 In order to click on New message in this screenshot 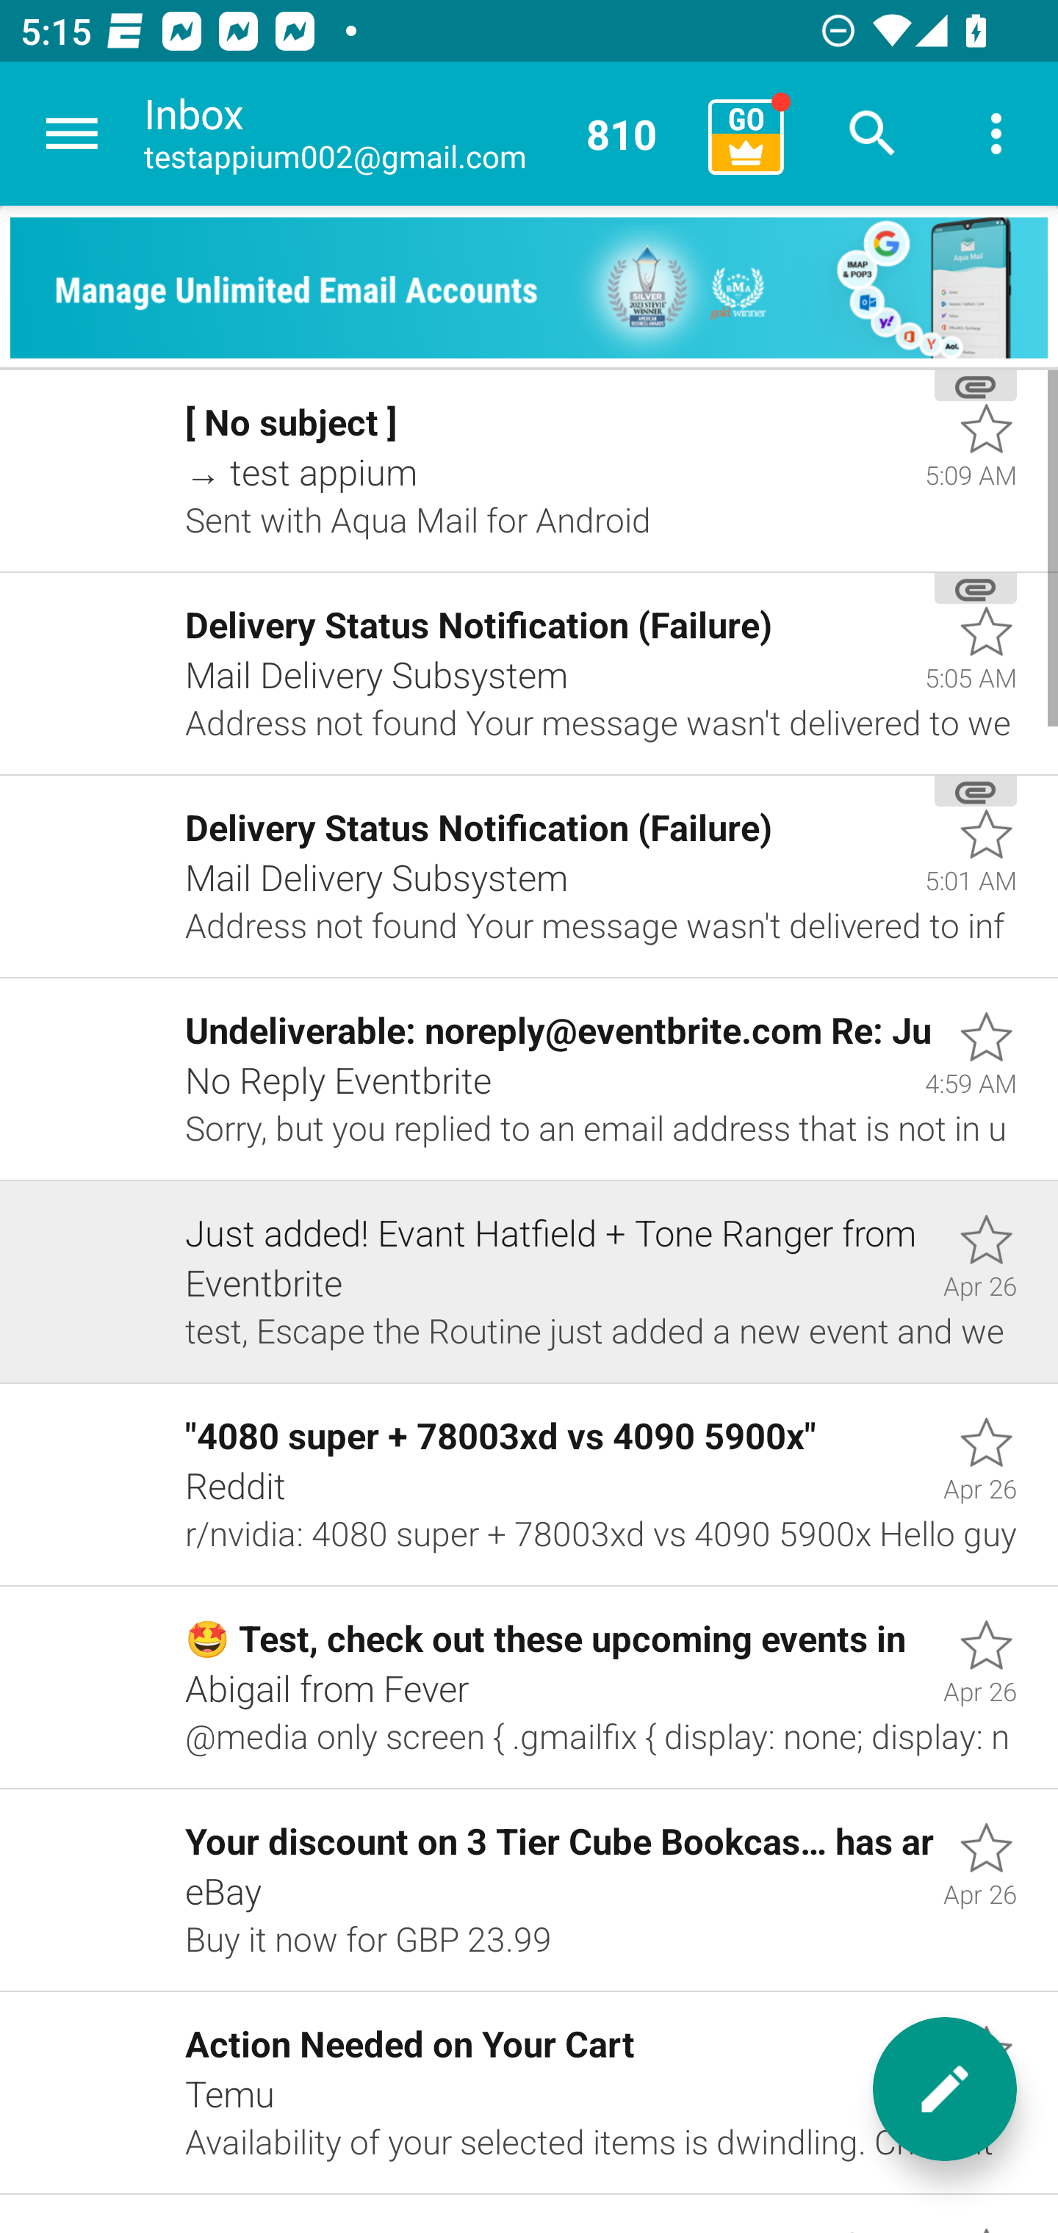, I will do `click(945, 2089)`.